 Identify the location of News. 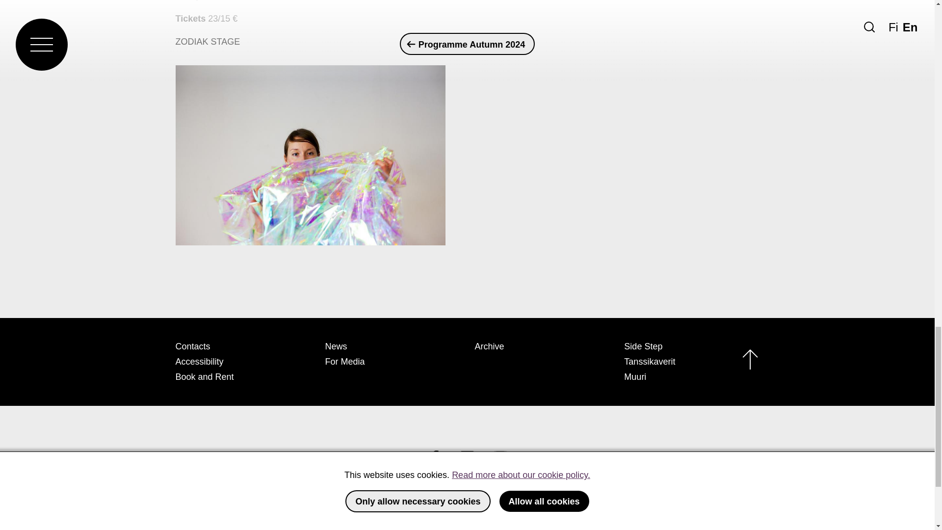
(336, 346).